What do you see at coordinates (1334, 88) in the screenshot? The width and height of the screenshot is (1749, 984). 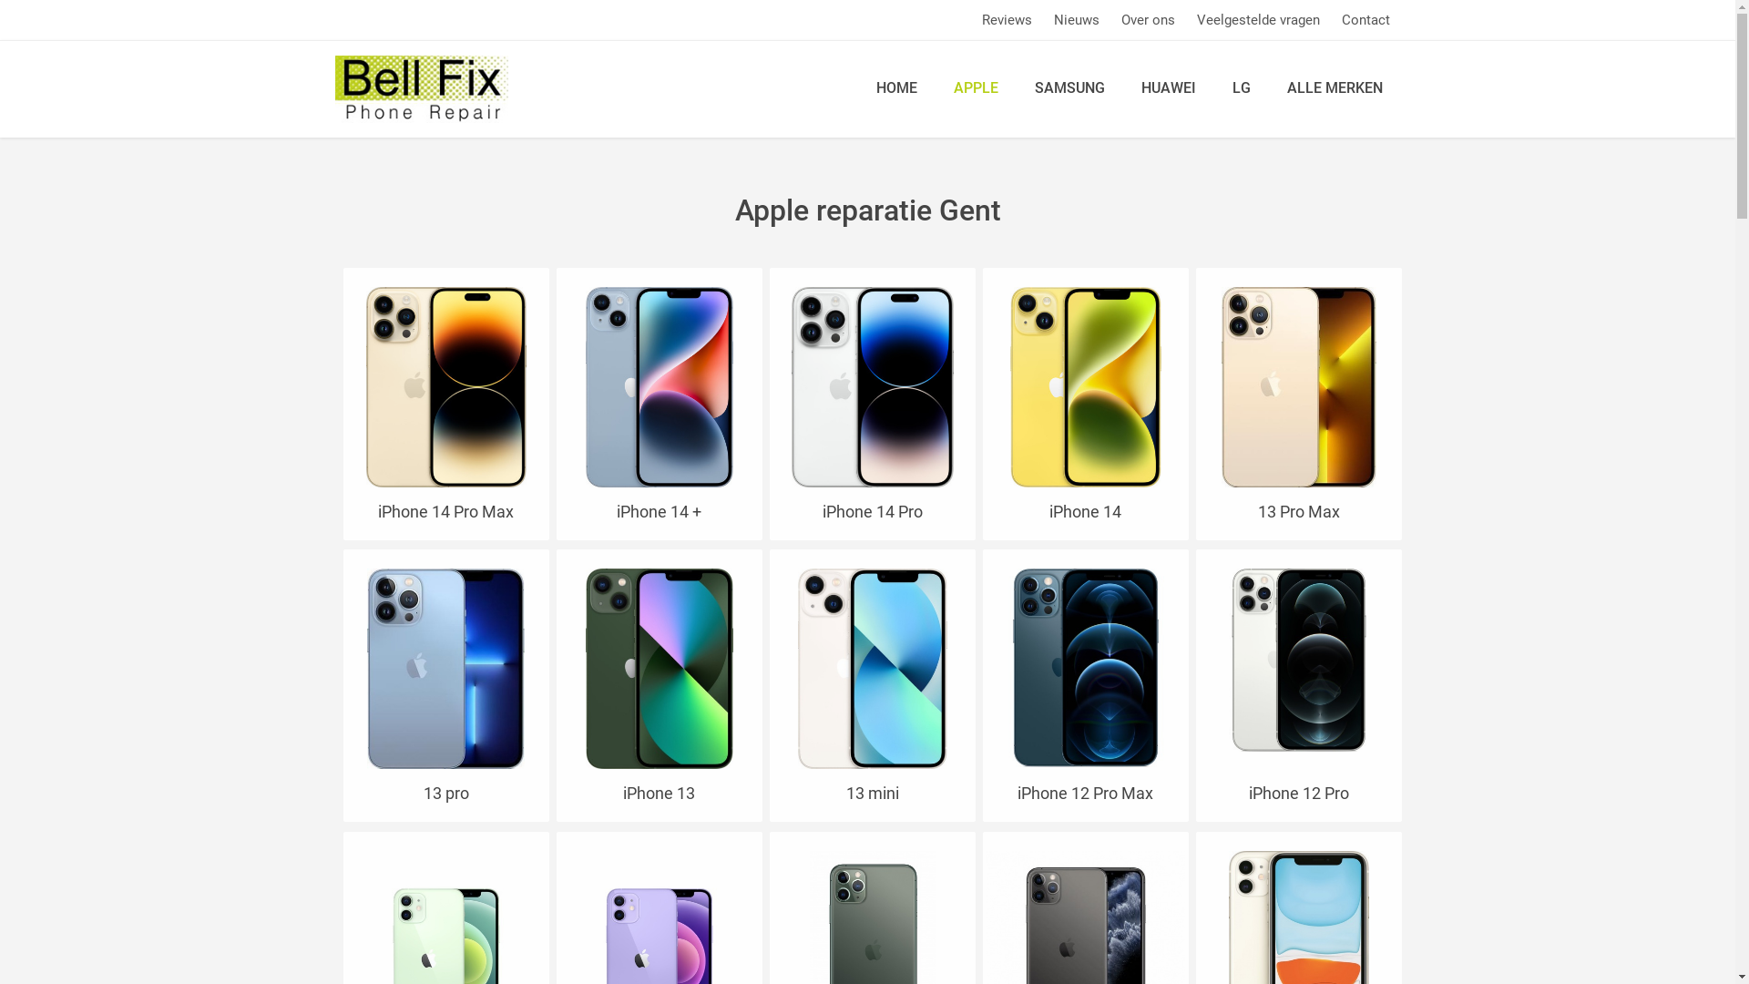 I see `ALLE MERKEN` at bounding box center [1334, 88].